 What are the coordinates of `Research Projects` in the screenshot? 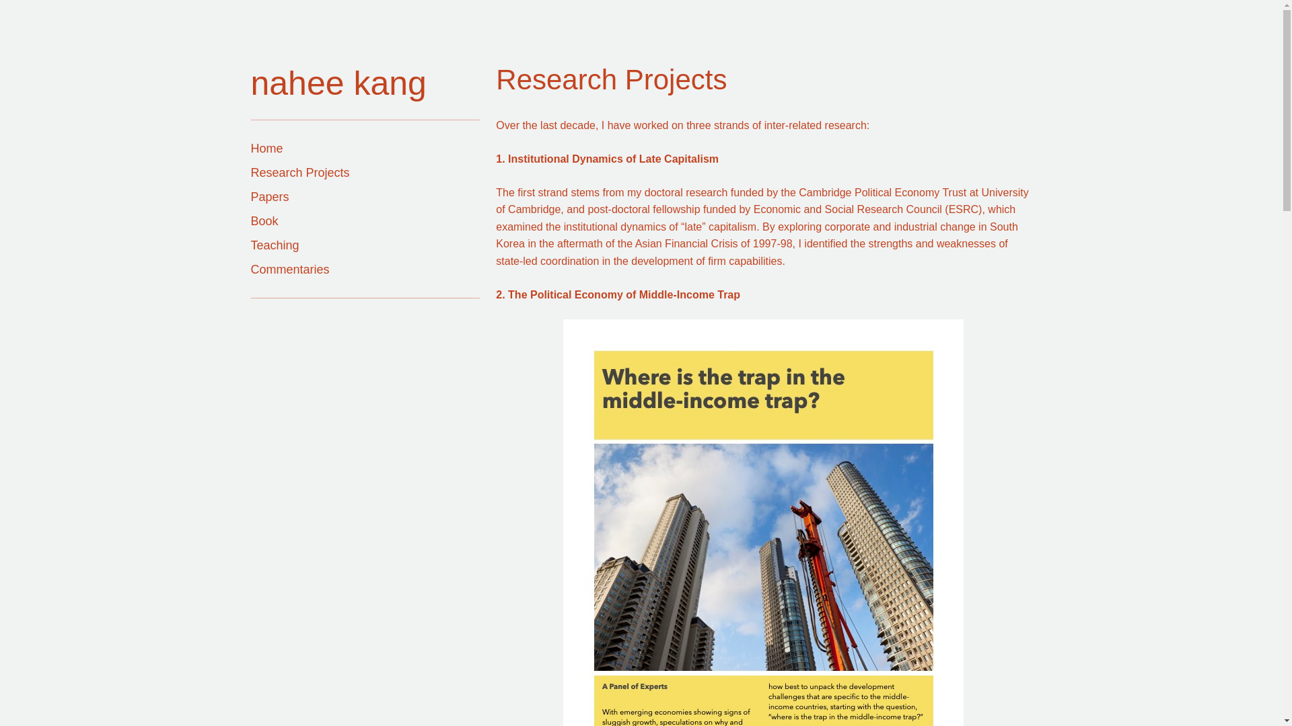 It's located at (299, 172).